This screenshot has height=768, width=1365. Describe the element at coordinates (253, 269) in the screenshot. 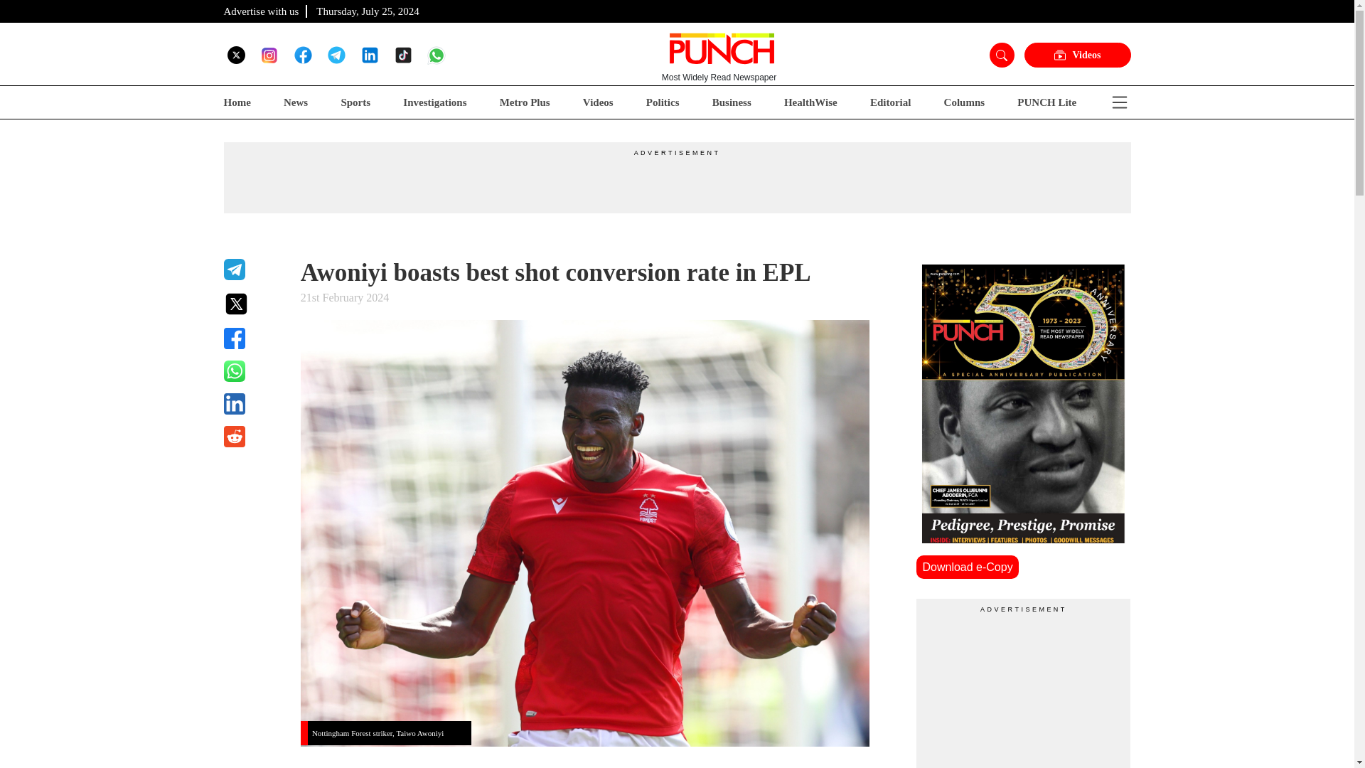

I see `Share on Telegram` at that location.